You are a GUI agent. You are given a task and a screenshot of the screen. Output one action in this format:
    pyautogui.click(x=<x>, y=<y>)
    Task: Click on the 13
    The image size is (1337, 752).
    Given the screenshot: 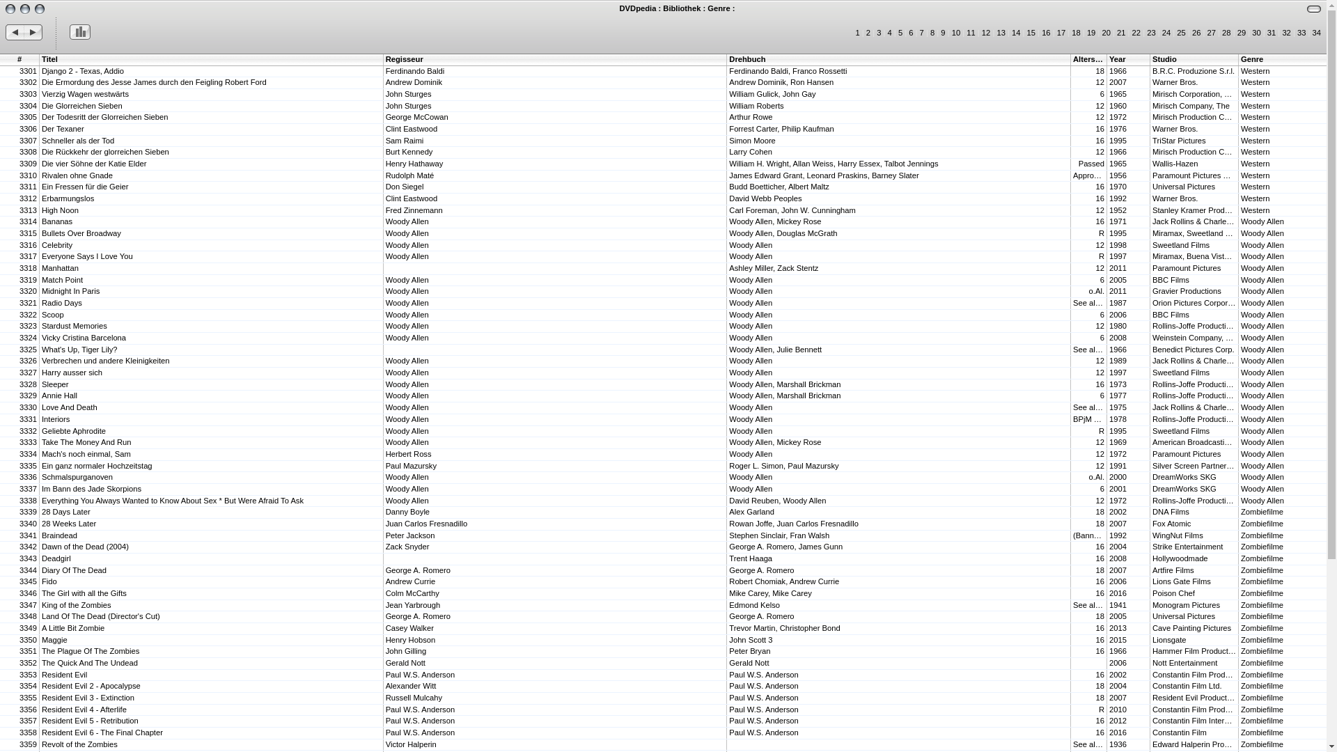 What is the action you would take?
    pyautogui.click(x=1001, y=33)
    